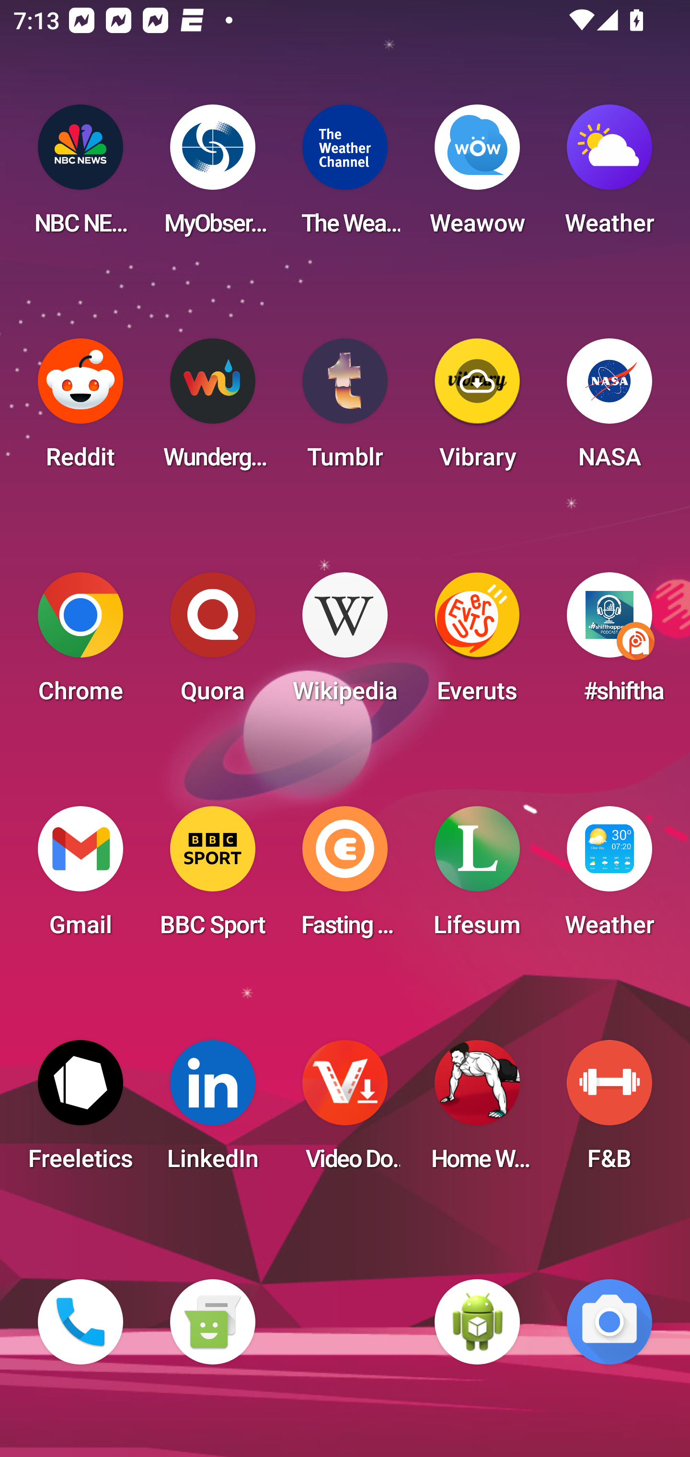 This screenshot has height=1457, width=690. Describe the element at coordinates (477, 877) in the screenshot. I see `Lifesum` at that location.